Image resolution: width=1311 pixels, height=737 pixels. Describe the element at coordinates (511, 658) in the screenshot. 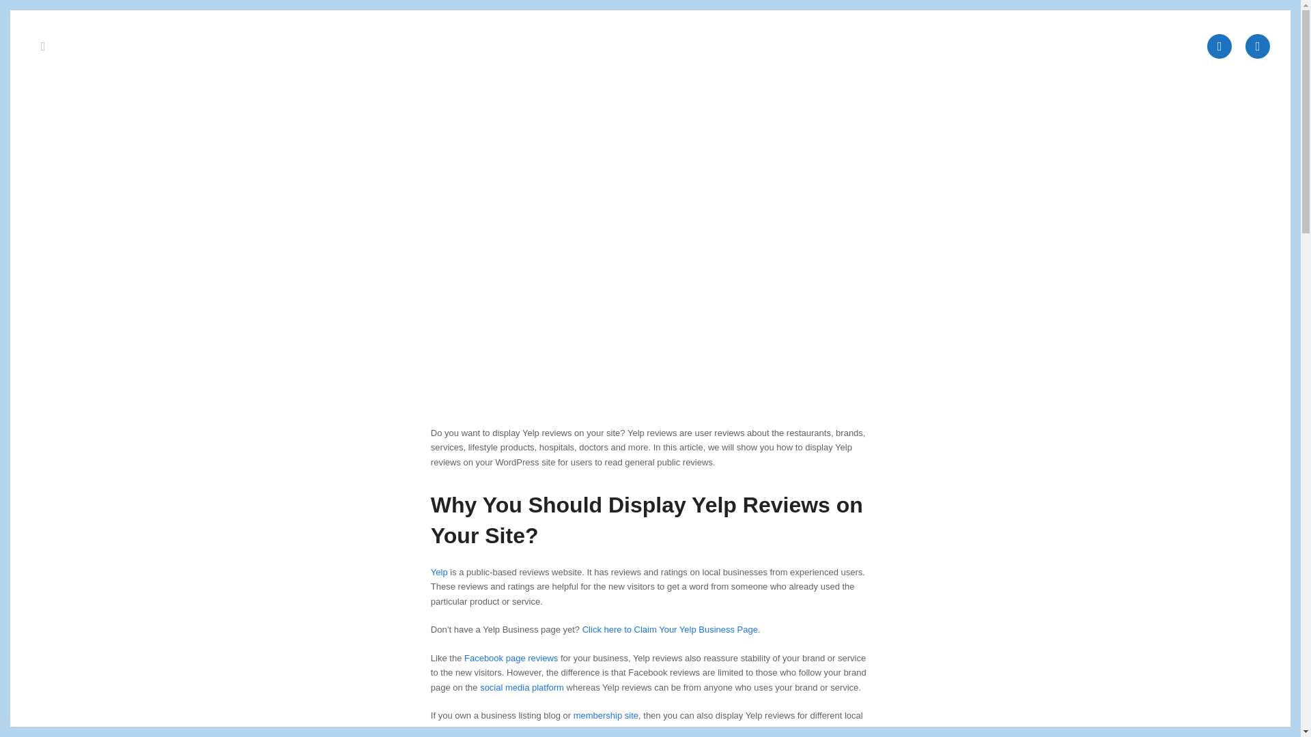

I see `How to Display Your Facebook Page Reviews in WordPress` at that location.